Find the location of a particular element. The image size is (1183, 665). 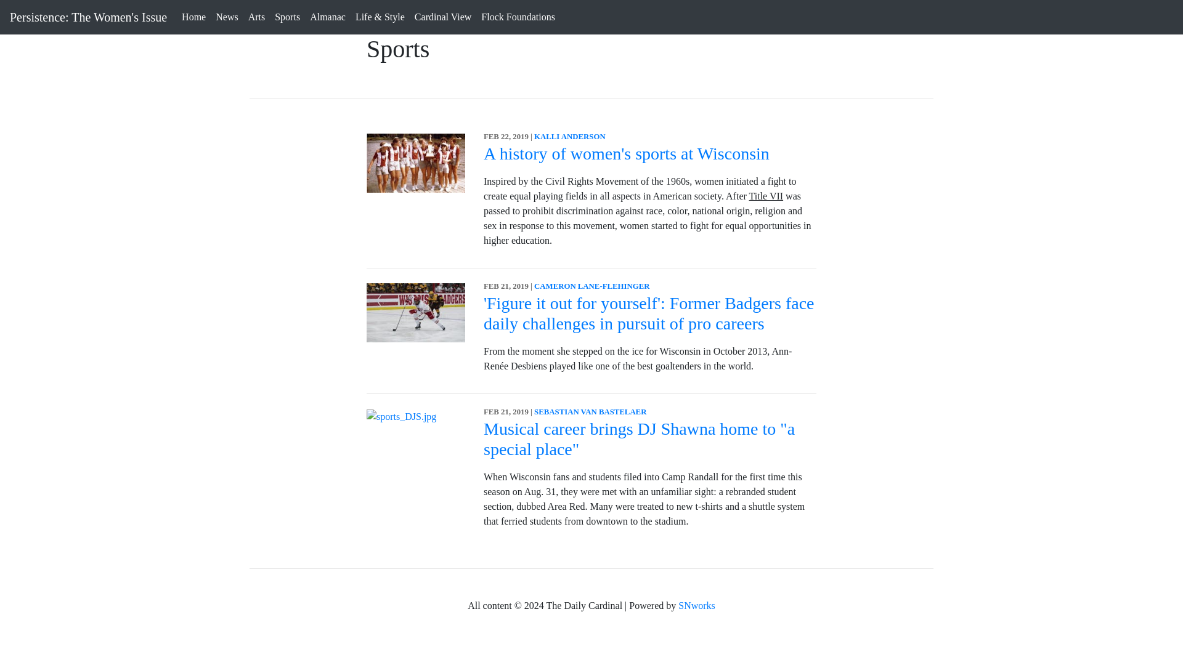

CAMERON LANE-FLEHINGER is located at coordinates (591, 286).